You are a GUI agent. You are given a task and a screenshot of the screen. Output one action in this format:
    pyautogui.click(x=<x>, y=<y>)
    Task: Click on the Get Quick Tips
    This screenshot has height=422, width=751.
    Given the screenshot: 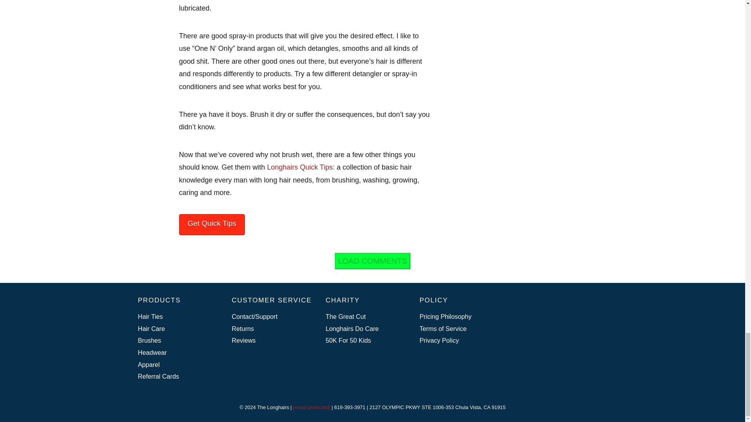 What is the action you would take?
    pyautogui.click(x=212, y=224)
    